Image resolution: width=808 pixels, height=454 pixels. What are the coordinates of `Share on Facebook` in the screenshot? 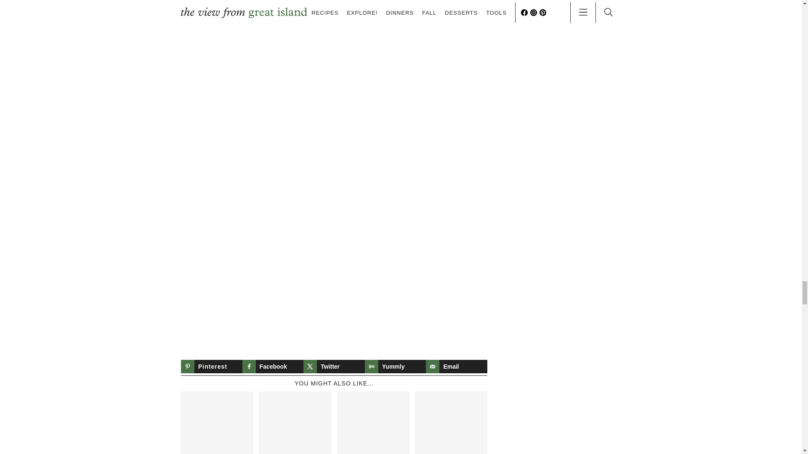 It's located at (273, 367).